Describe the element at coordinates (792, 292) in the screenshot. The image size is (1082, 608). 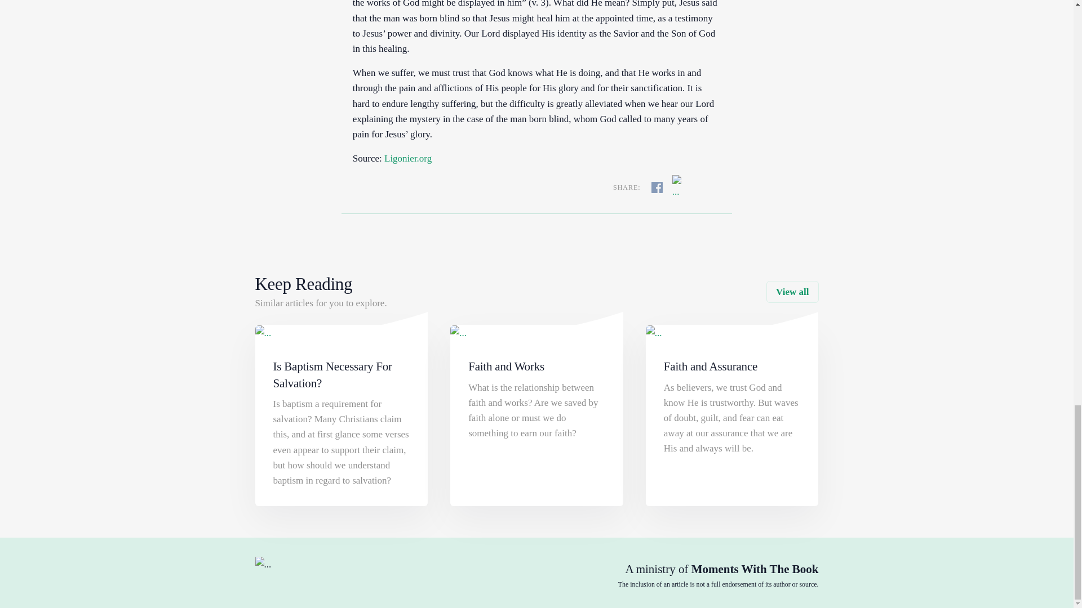
I see `View all` at that location.